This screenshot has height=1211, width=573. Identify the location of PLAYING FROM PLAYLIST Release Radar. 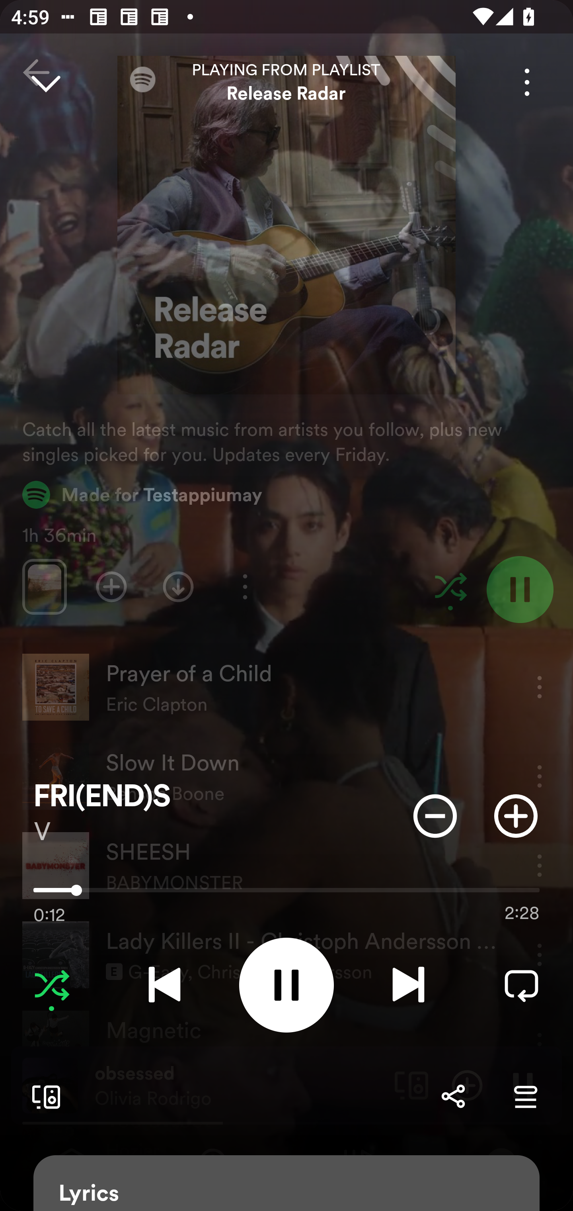
(286, 82).